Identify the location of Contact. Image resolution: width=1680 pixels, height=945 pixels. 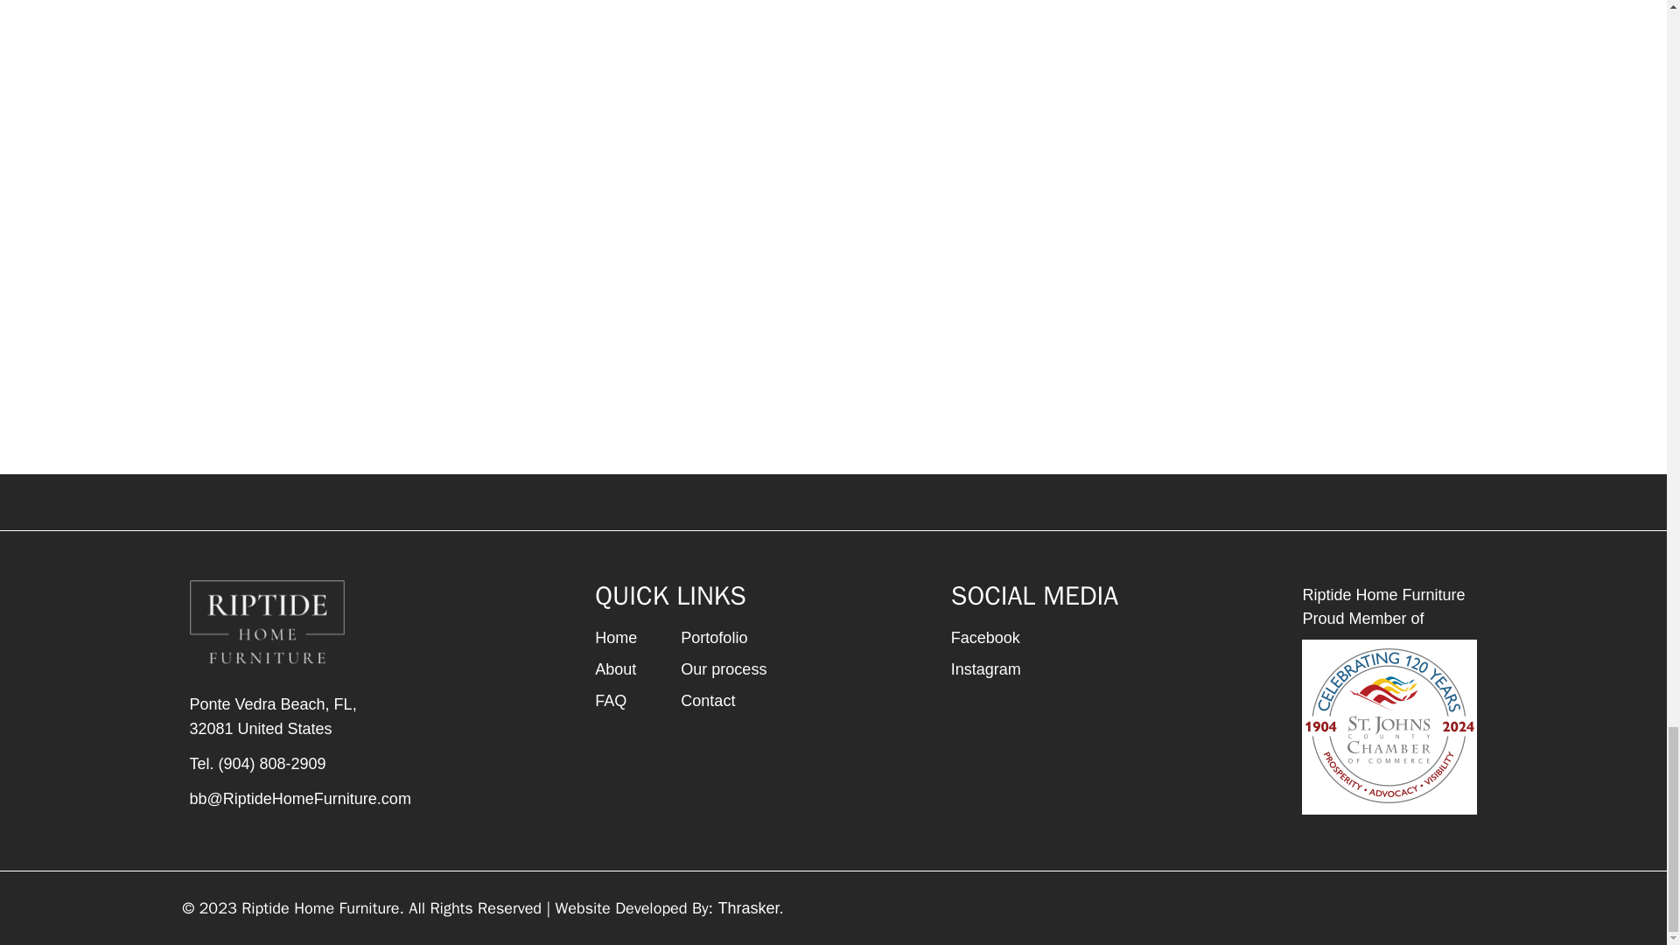
(985, 668).